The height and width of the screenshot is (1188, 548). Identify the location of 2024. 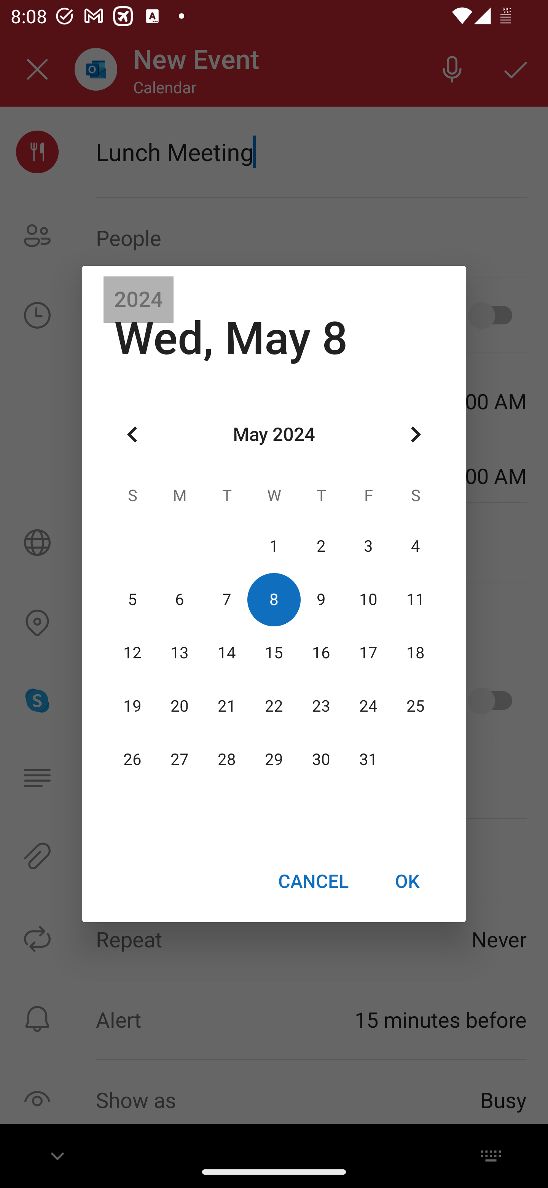
(139, 300).